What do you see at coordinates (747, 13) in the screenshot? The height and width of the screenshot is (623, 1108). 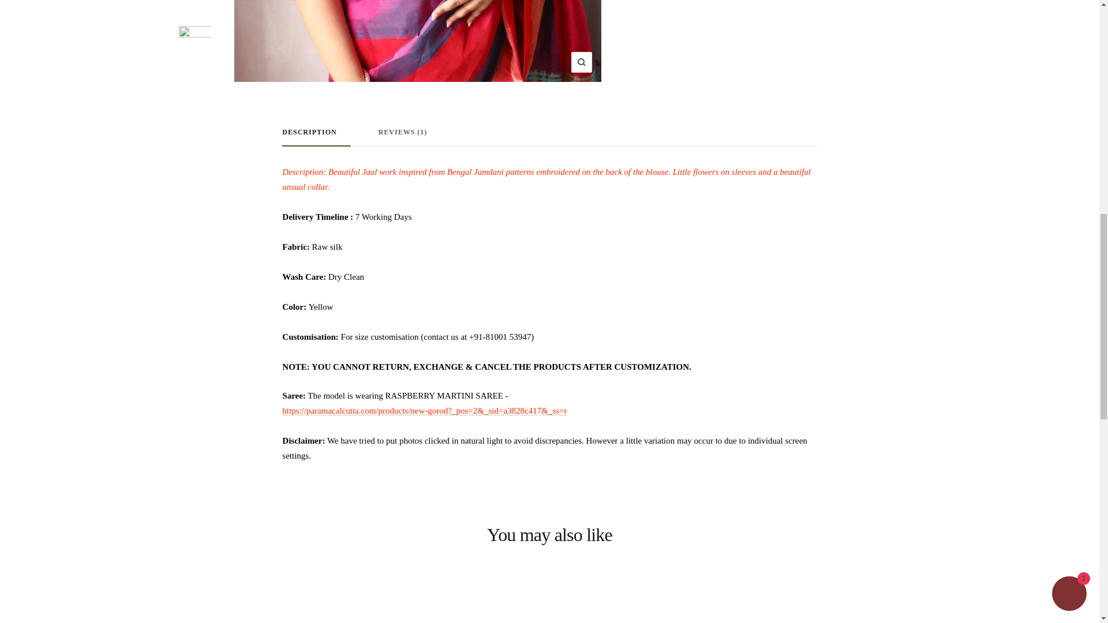 I see `IO` at bounding box center [747, 13].